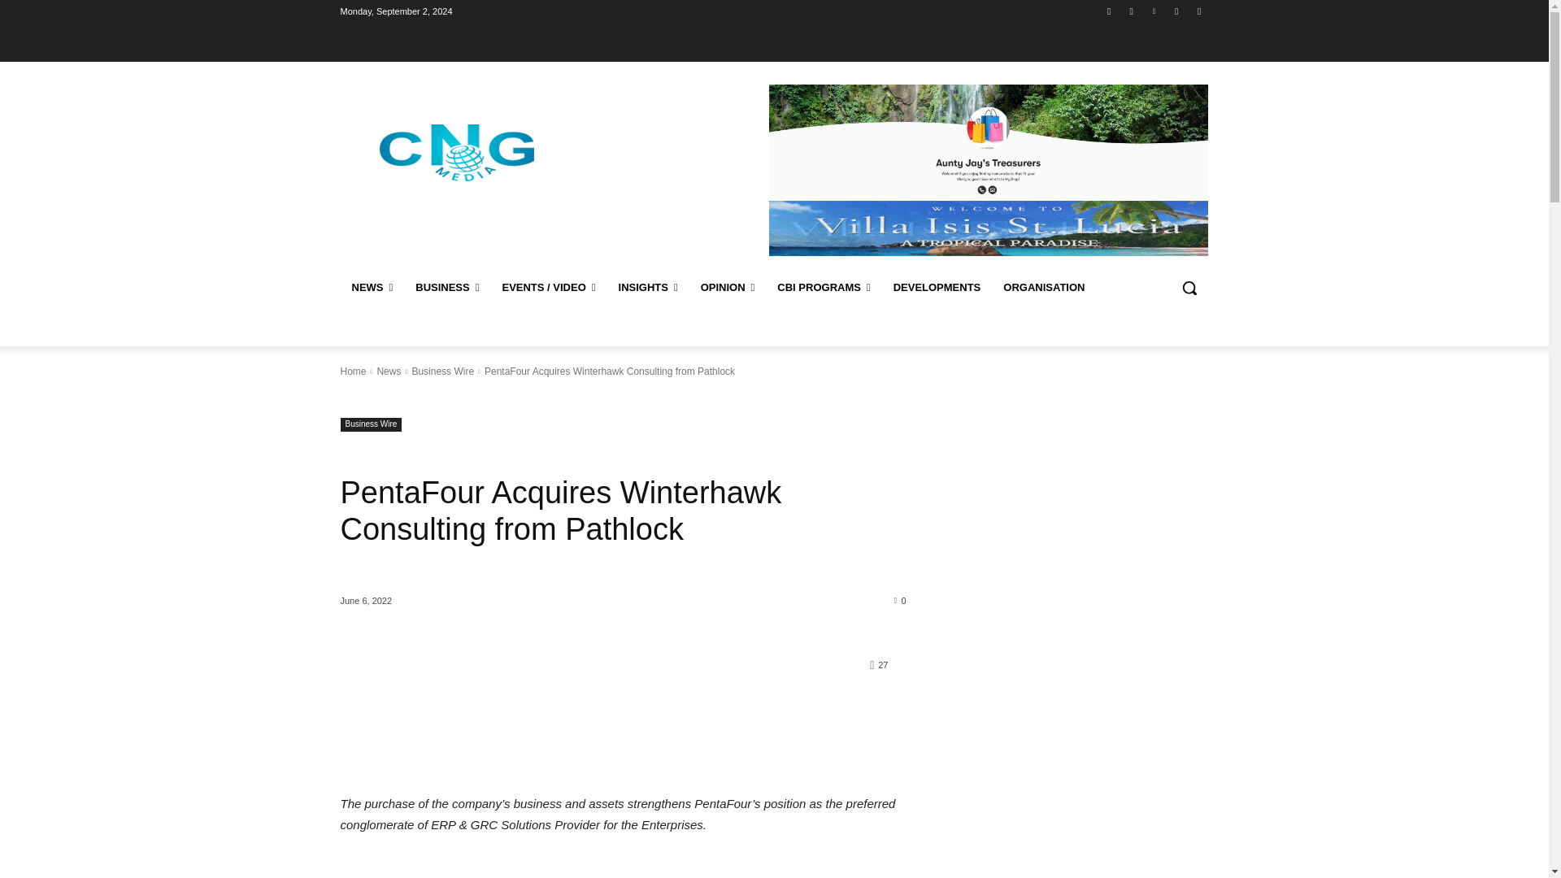 This screenshot has width=1561, height=878. What do you see at coordinates (1132, 11) in the screenshot?
I see `Instagram` at bounding box center [1132, 11].